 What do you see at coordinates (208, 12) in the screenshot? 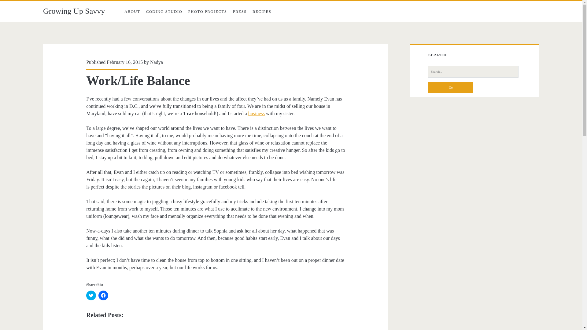
I see `PHOTO PROJECTS` at bounding box center [208, 12].